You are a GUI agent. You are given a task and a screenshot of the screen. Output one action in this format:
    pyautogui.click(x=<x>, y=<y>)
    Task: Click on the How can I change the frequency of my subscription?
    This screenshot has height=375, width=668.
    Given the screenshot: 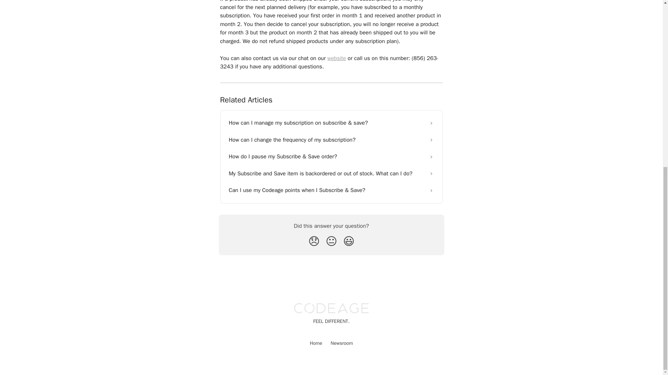 What is the action you would take?
    pyautogui.click(x=331, y=140)
    